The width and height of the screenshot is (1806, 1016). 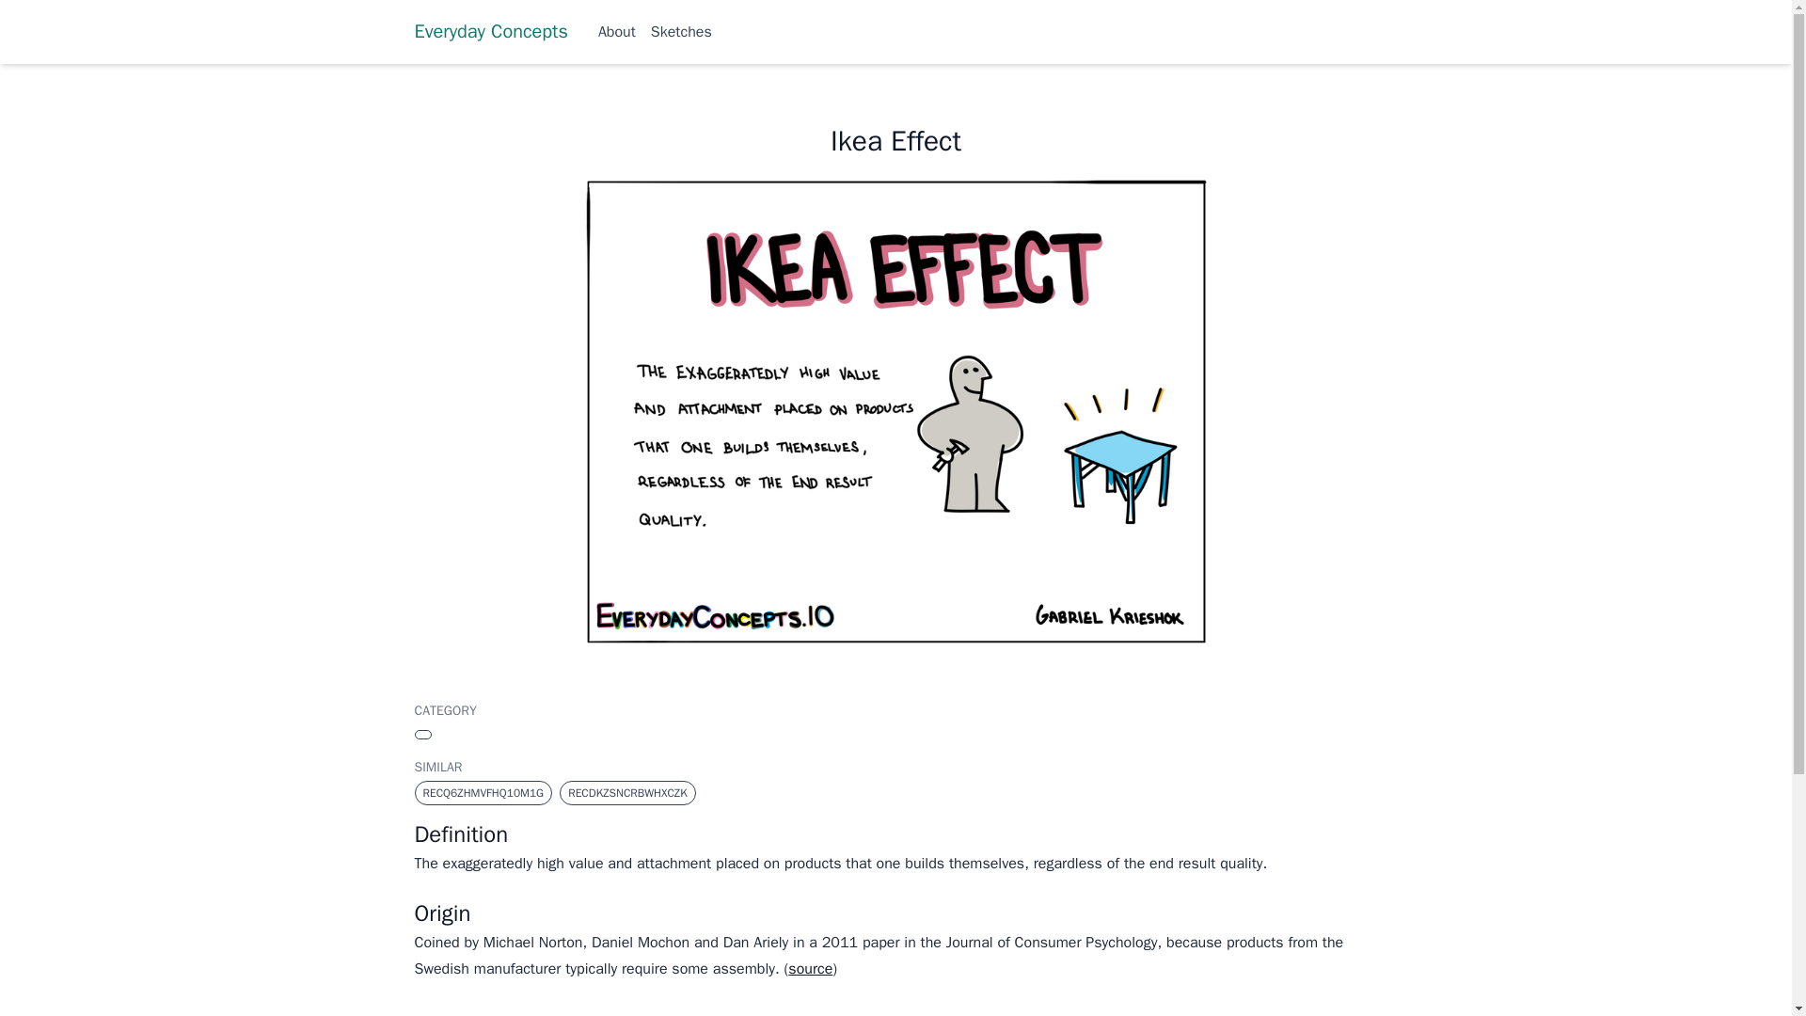 I want to click on Sketches, so click(x=681, y=32).